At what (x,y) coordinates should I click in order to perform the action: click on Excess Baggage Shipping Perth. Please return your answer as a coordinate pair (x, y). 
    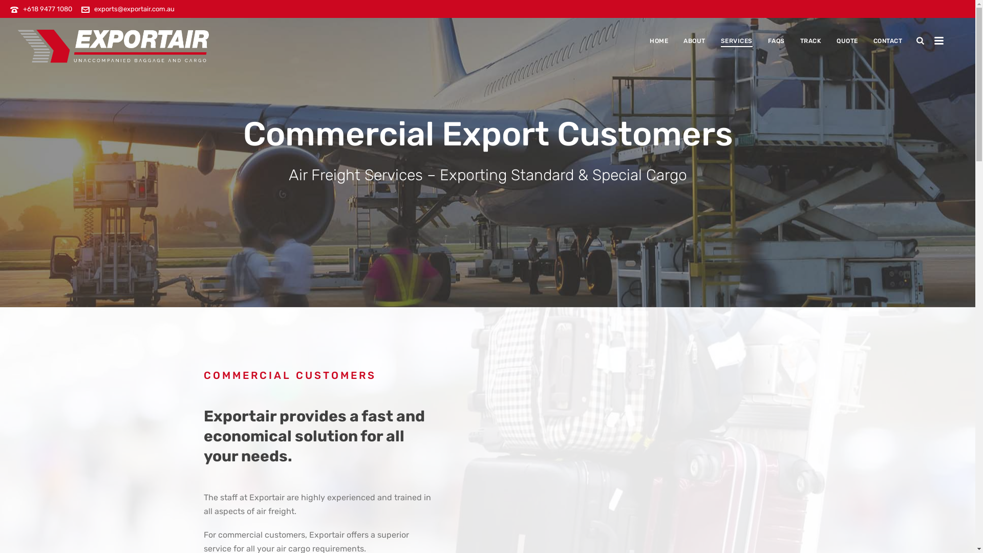
    Looking at the image, I should click on (113, 46).